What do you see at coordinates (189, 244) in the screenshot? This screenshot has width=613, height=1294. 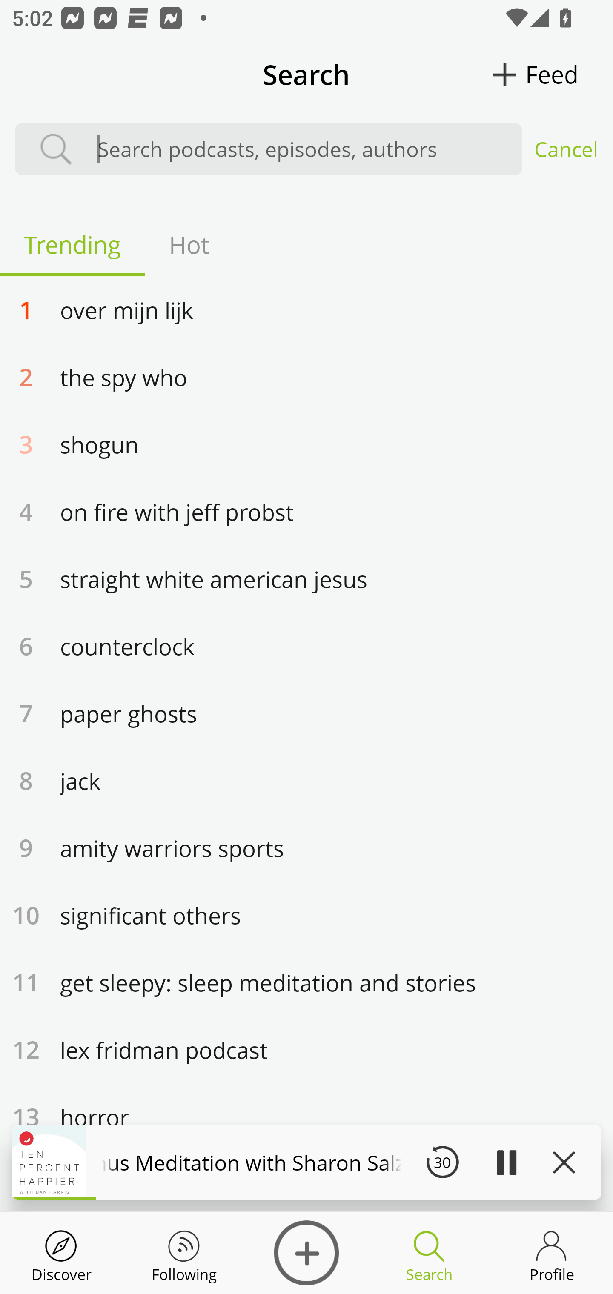 I see `Hot` at bounding box center [189, 244].